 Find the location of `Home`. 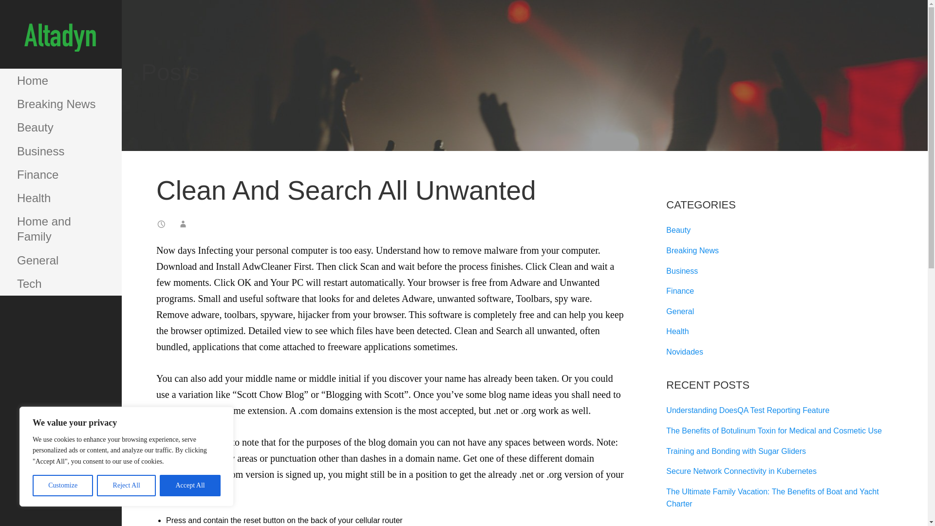

Home is located at coordinates (60, 81).